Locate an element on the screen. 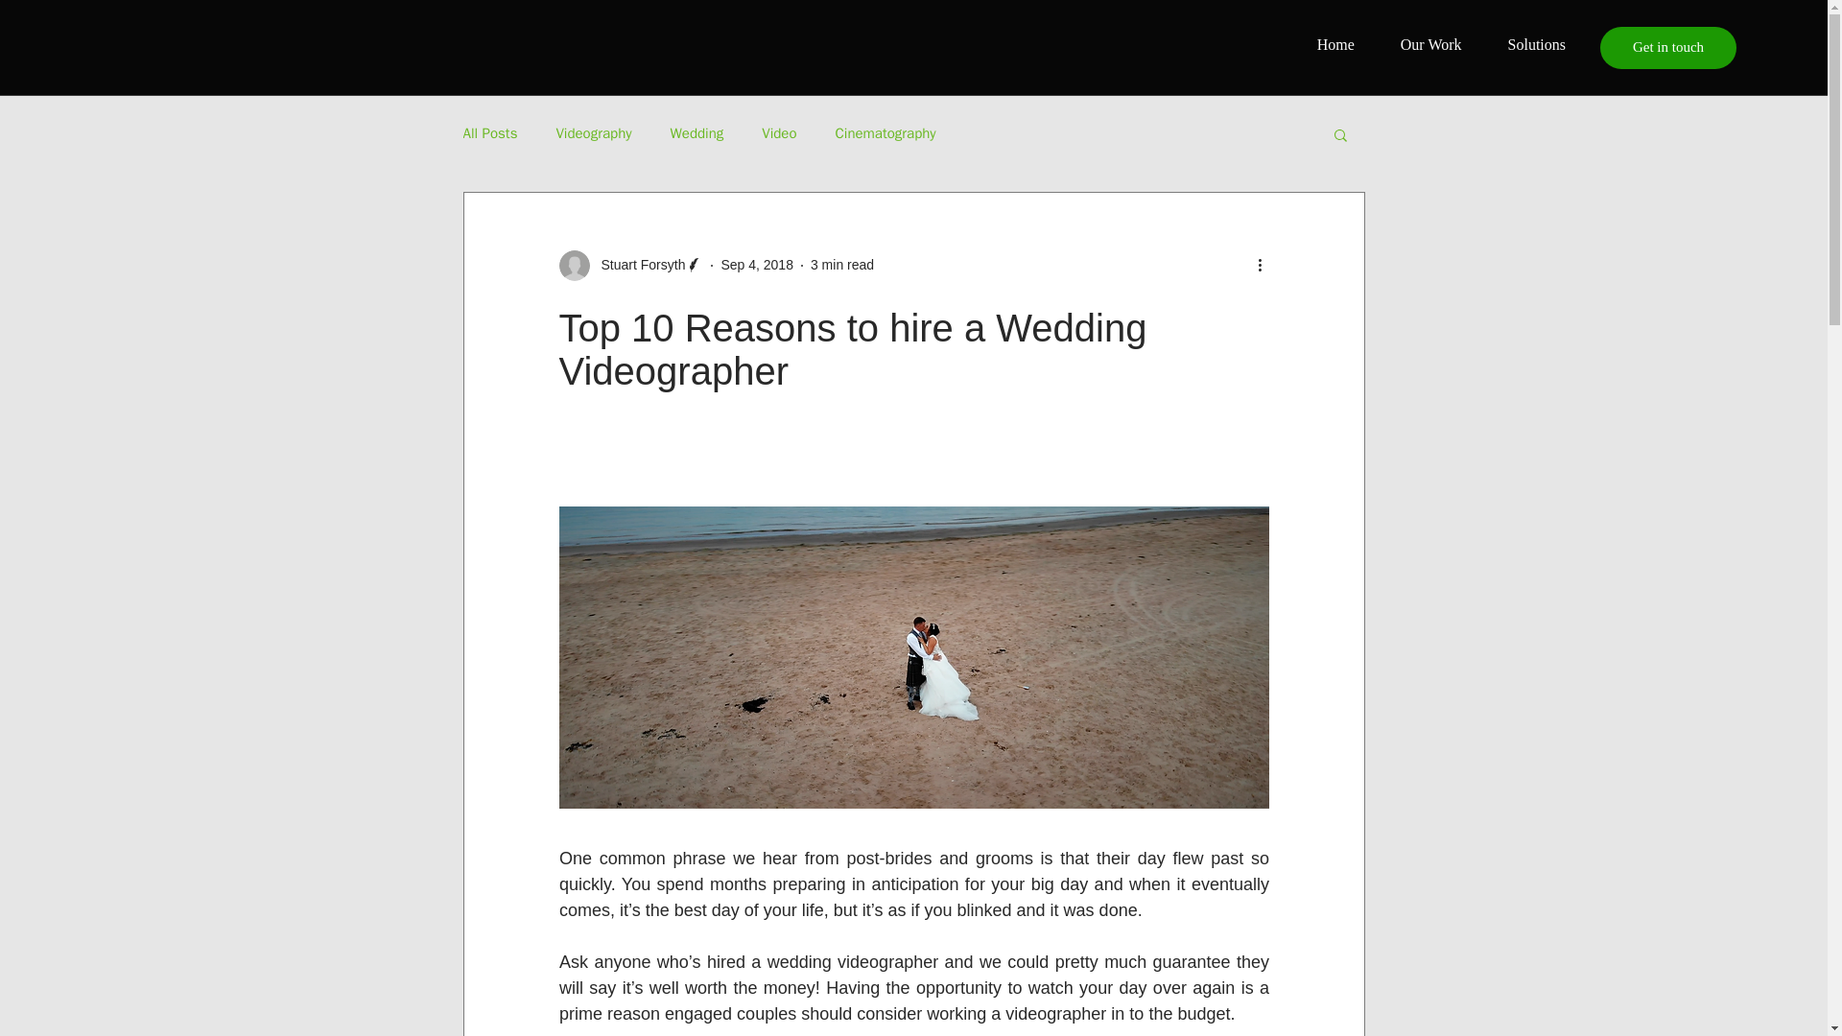 The width and height of the screenshot is (1842, 1036). Videography is located at coordinates (593, 133).